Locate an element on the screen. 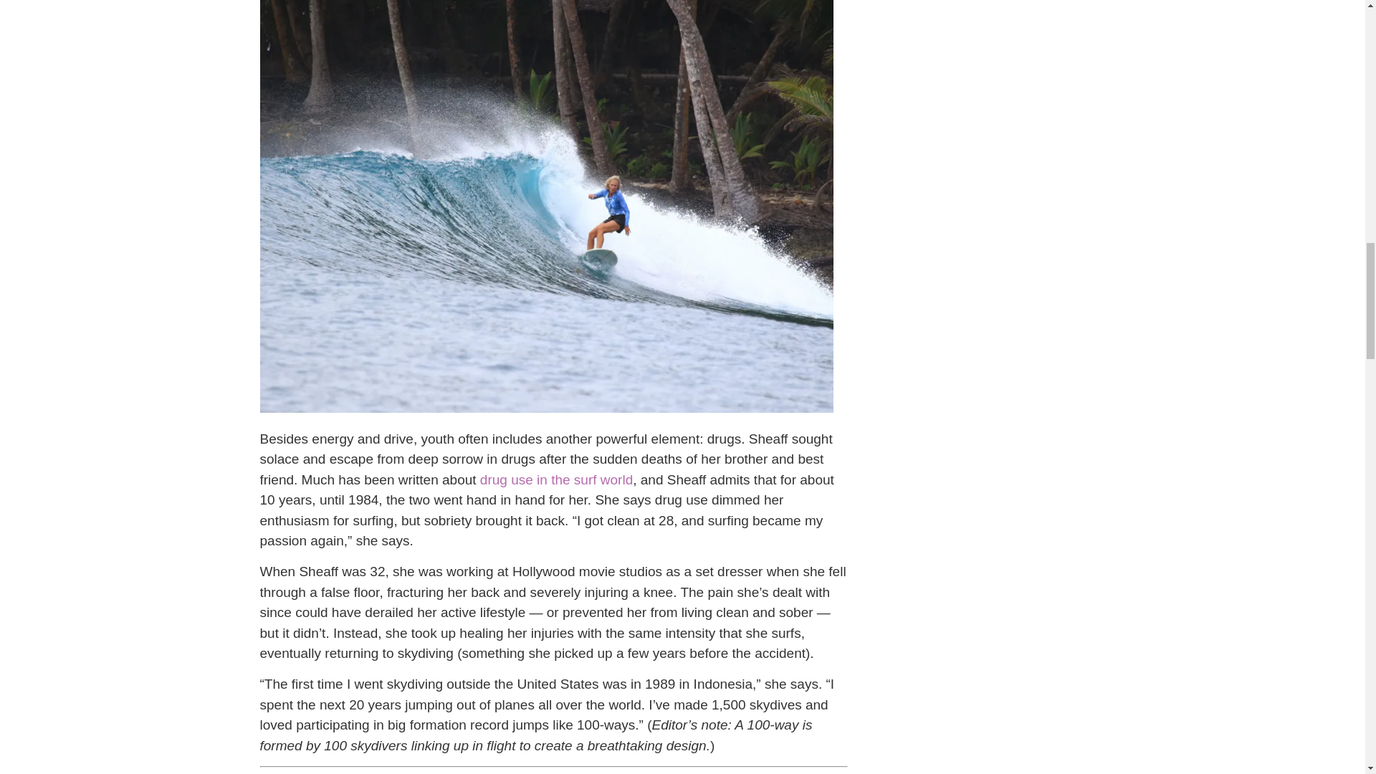 The width and height of the screenshot is (1376, 774). drug use in the surf world is located at coordinates (556, 479).